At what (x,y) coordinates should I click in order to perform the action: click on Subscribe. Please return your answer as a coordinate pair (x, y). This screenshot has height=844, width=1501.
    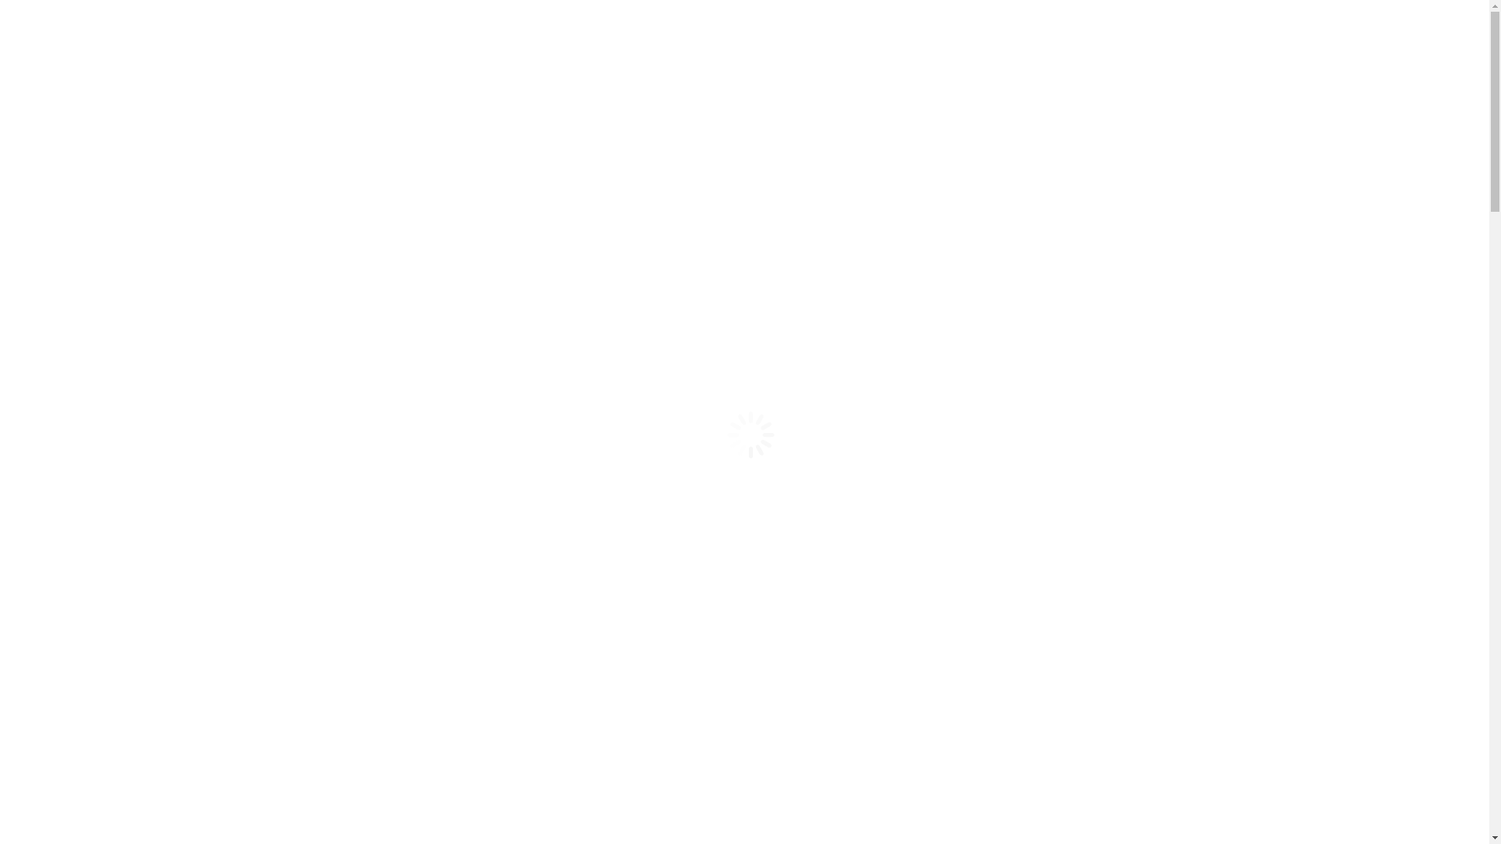
    Looking at the image, I should click on (364, 155).